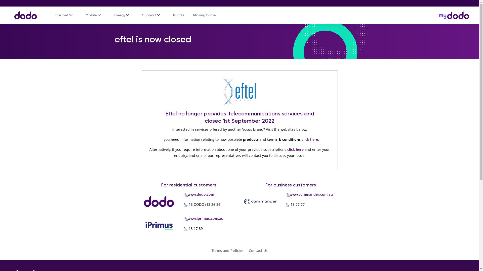 This screenshot has height=271, width=483. Describe the element at coordinates (91, 15) in the screenshot. I see `Mobile` at that location.